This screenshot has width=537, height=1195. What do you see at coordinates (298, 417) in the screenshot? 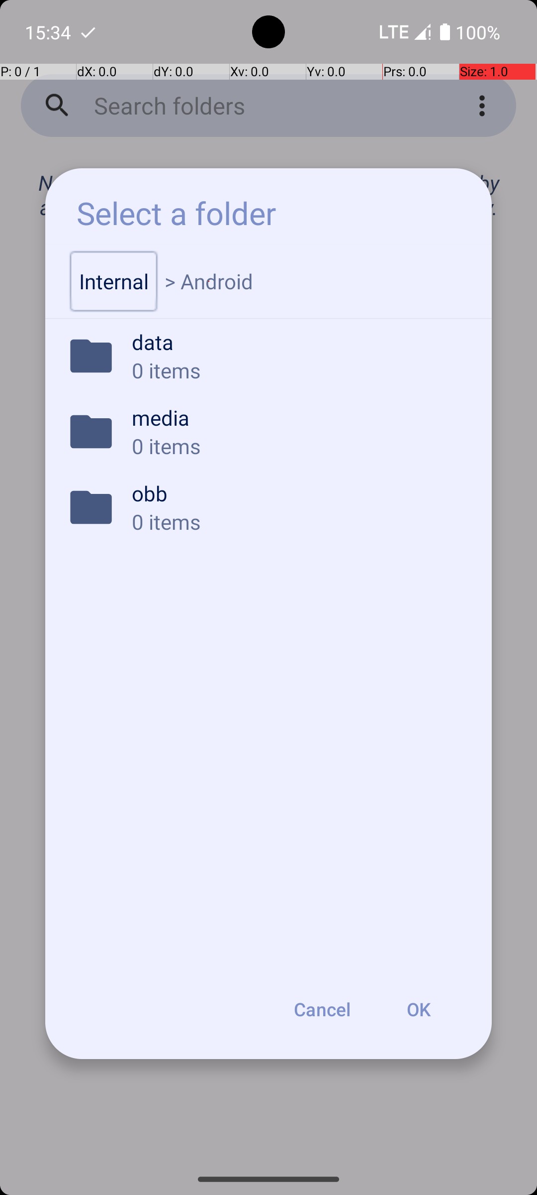
I see `media` at bounding box center [298, 417].